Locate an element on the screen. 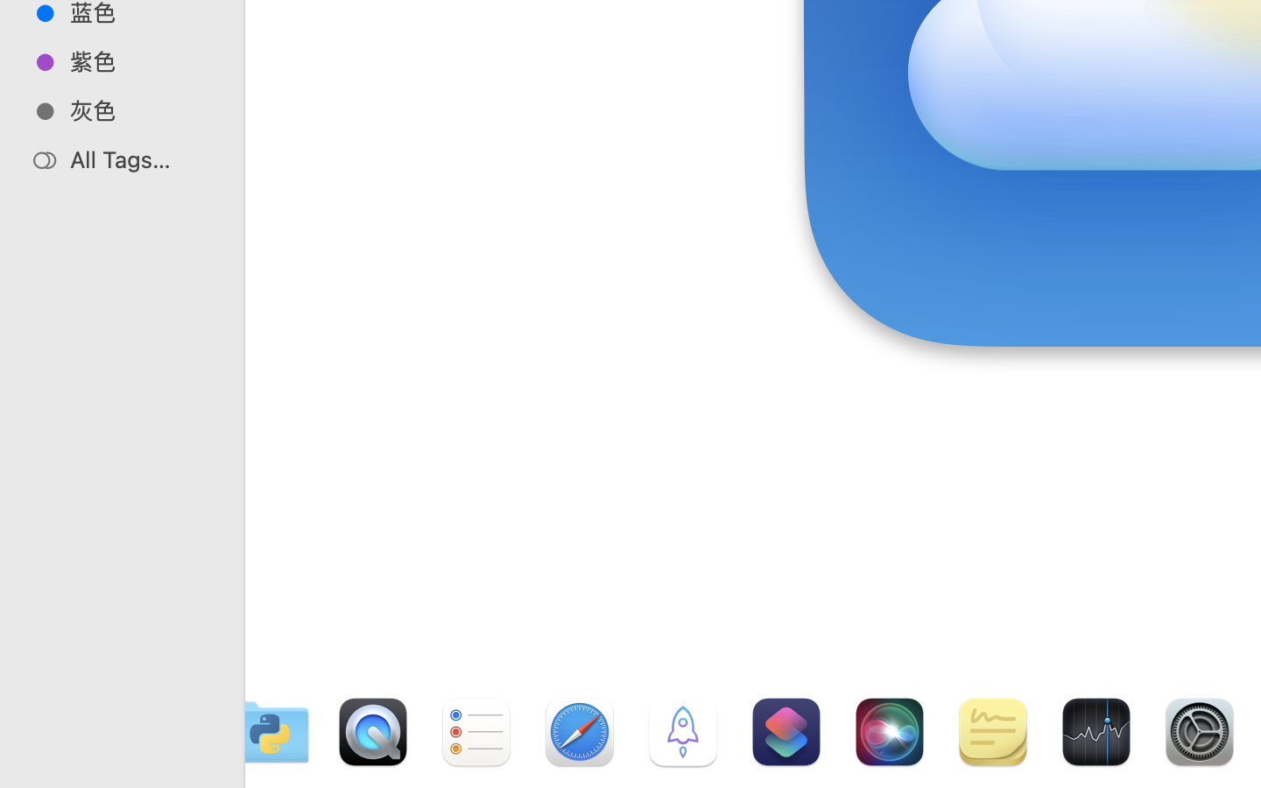 This screenshot has width=1261, height=788. 灰色 is located at coordinates (141, 110).